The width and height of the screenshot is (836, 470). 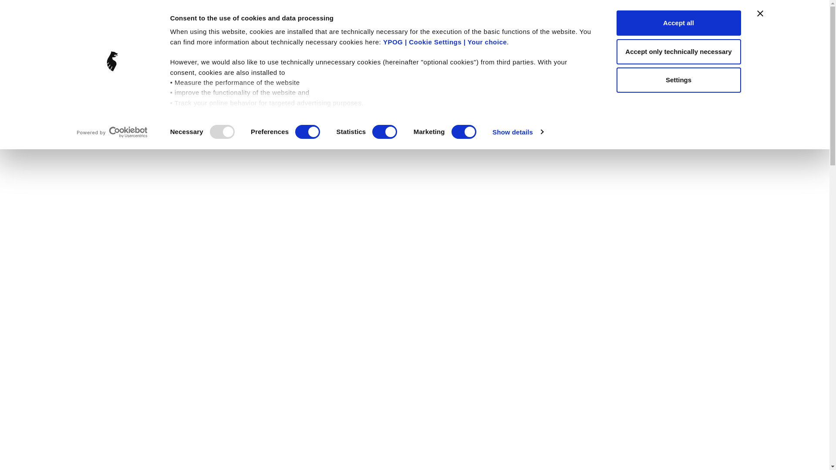 What do you see at coordinates (649, 24) in the screenshot?
I see `German` at bounding box center [649, 24].